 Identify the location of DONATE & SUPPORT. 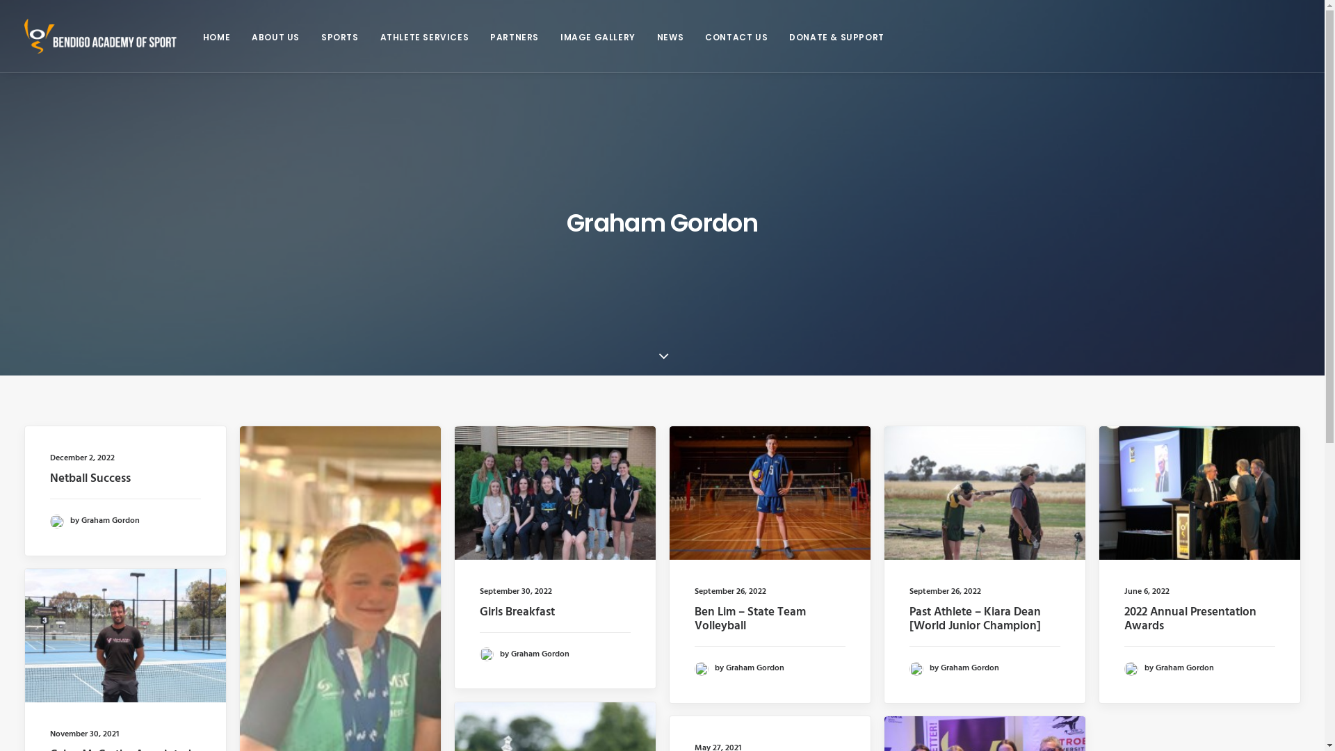
(832, 36).